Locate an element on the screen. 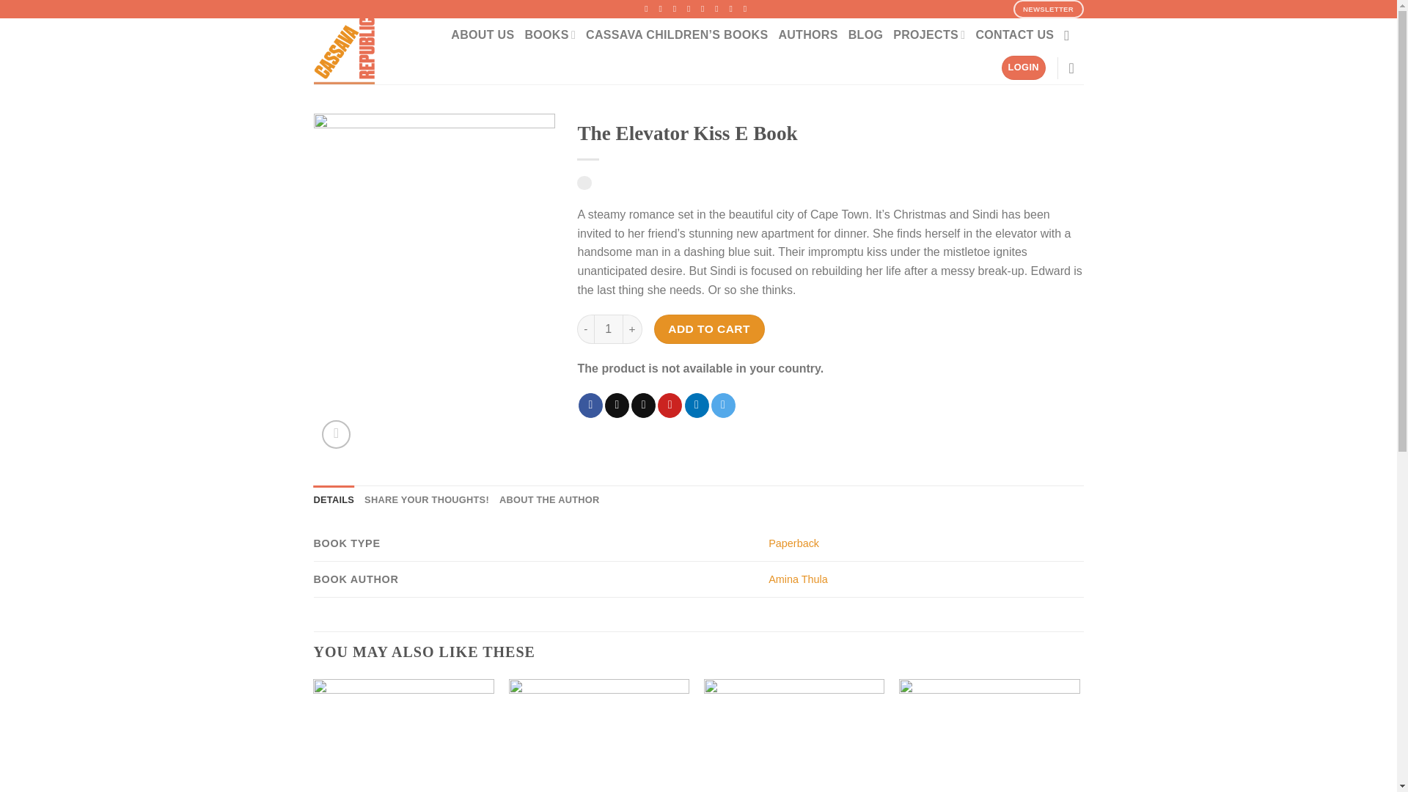  ABOUT US is located at coordinates (482, 35).